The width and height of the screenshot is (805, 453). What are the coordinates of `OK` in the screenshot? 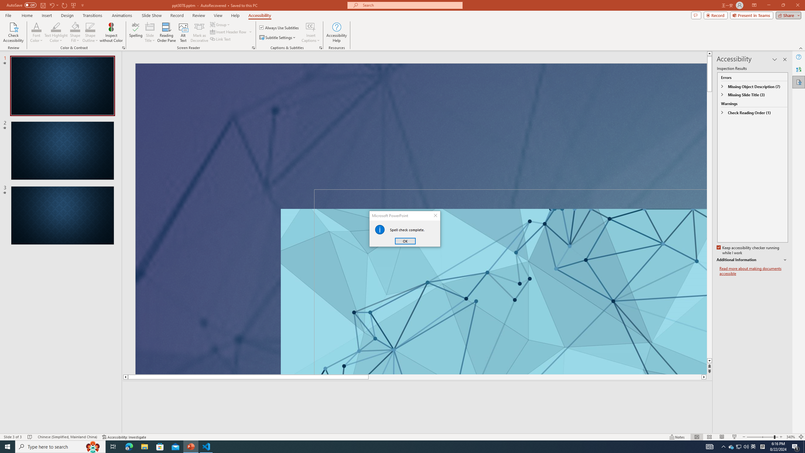 It's located at (405, 241).